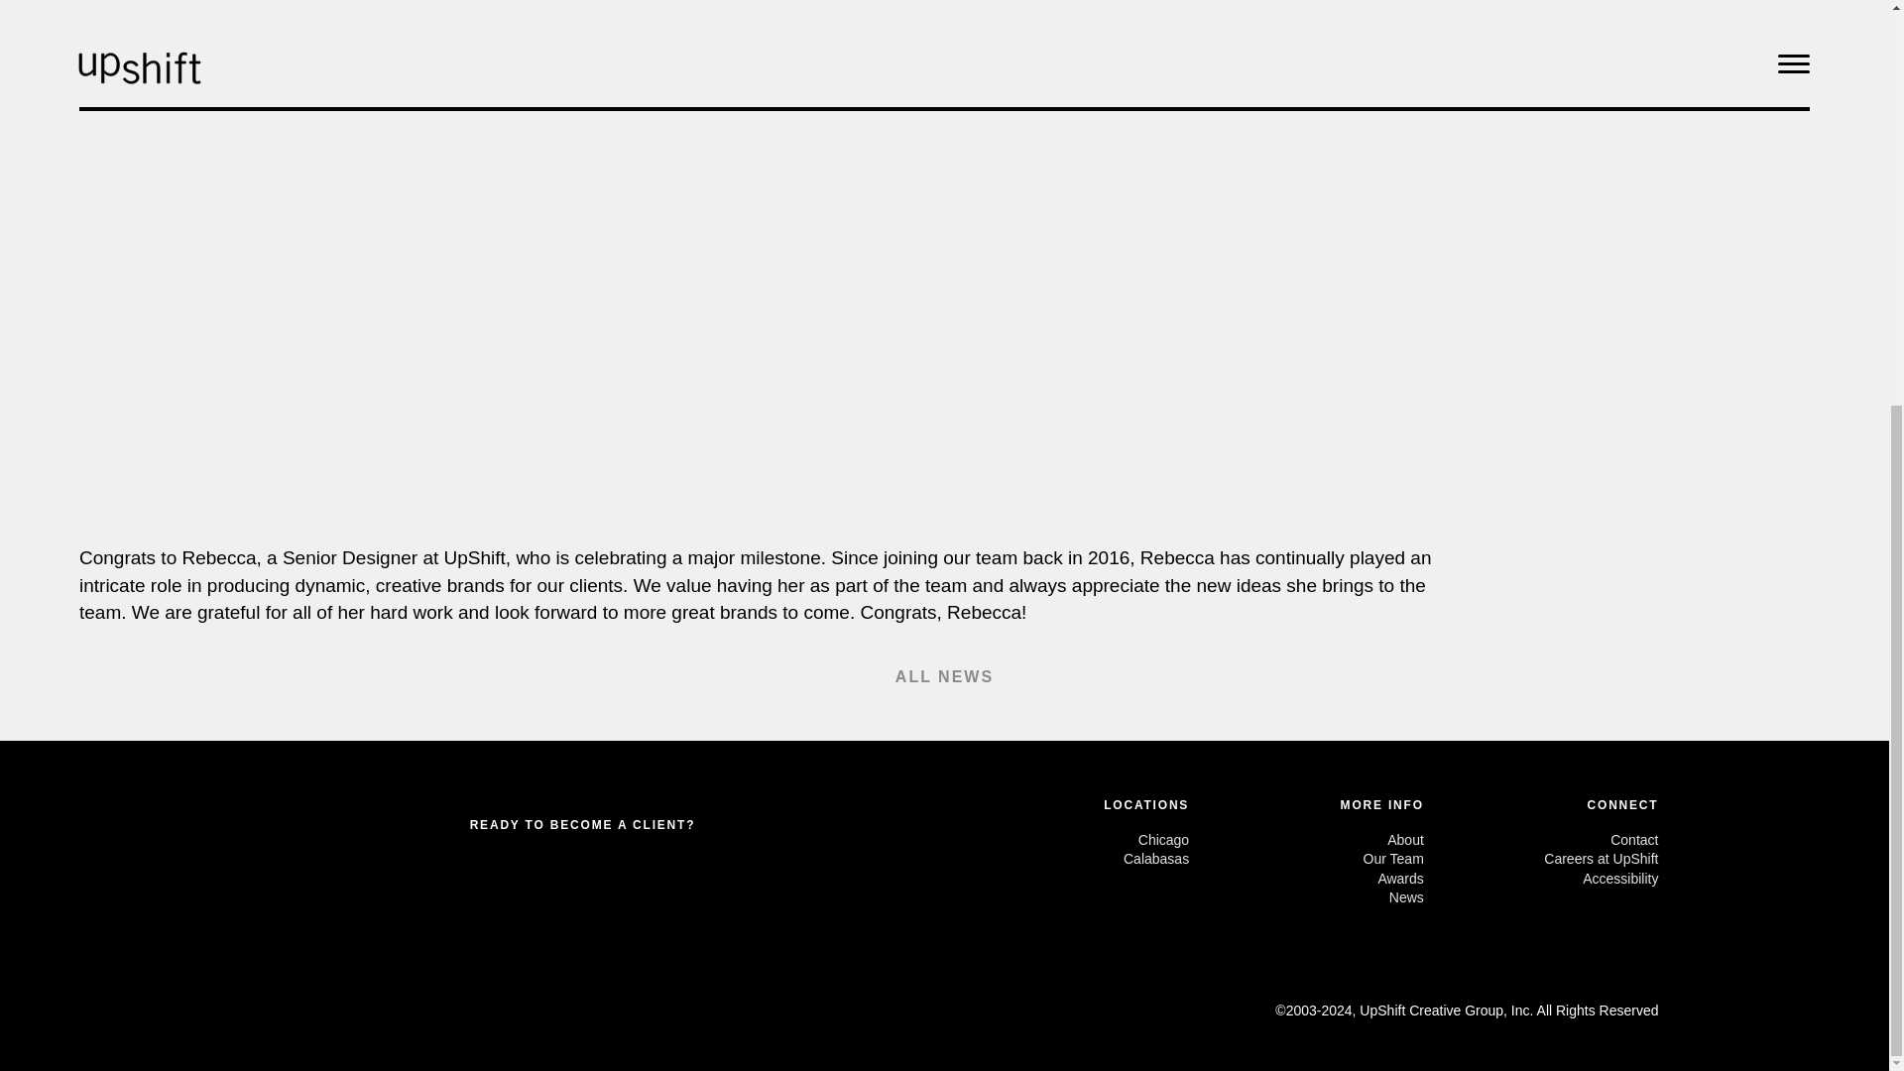 This screenshot has height=1071, width=1904. I want to click on News, so click(1306, 898).